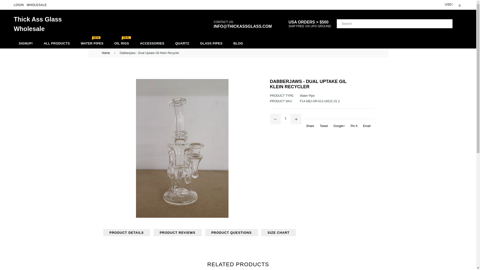 The height and width of the screenshot is (270, 480). What do you see at coordinates (323, 127) in the screenshot?
I see `Tweet on Twitter` at bounding box center [323, 127].